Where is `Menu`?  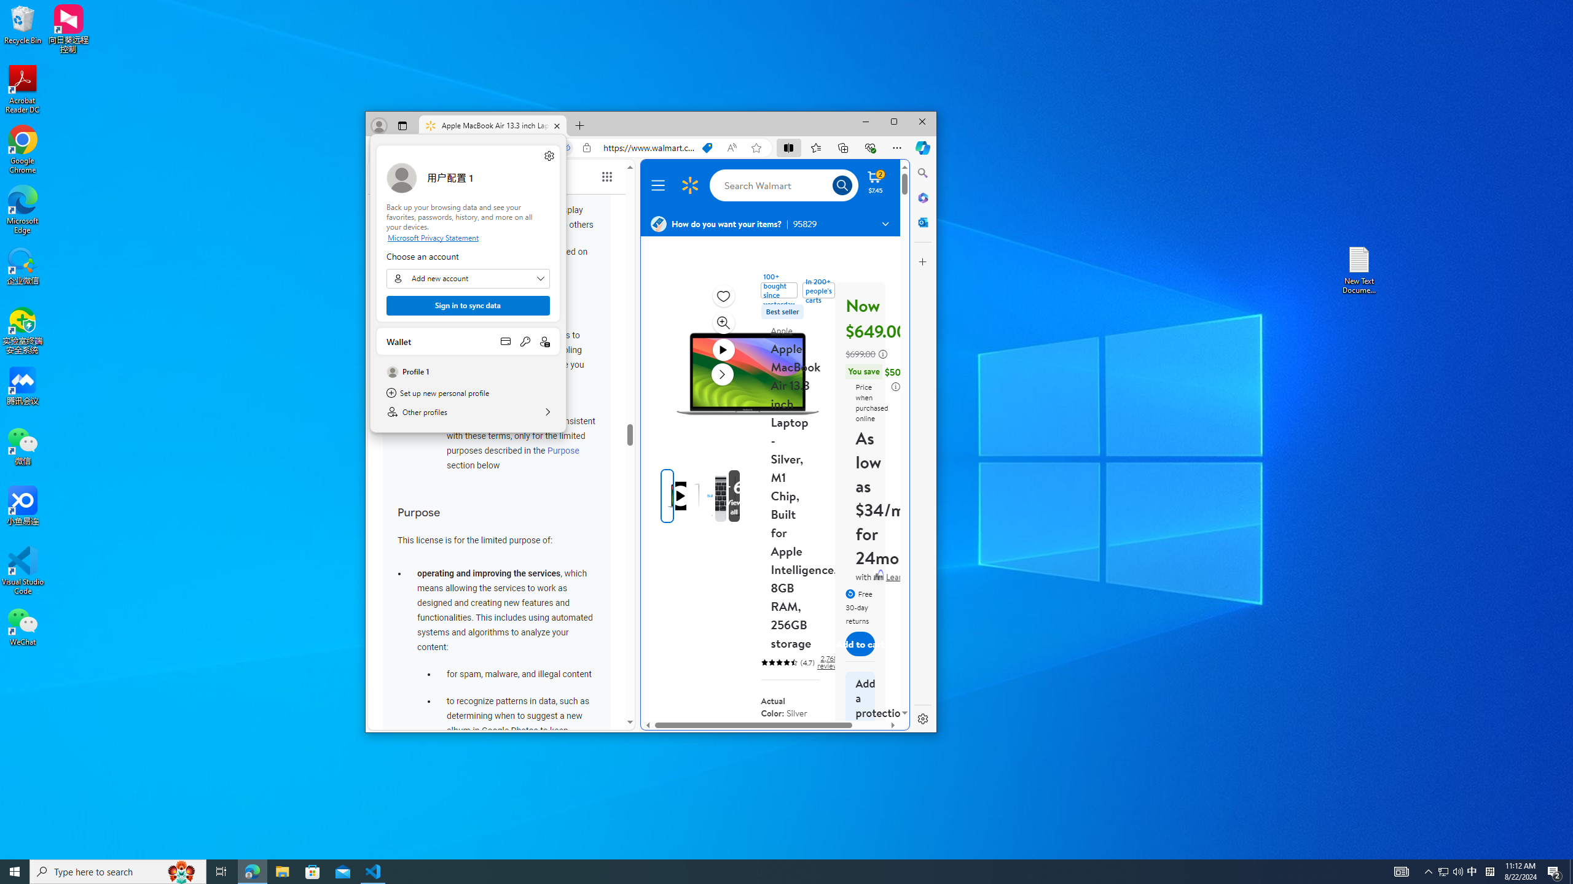
Menu is located at coordinates (660, 185).